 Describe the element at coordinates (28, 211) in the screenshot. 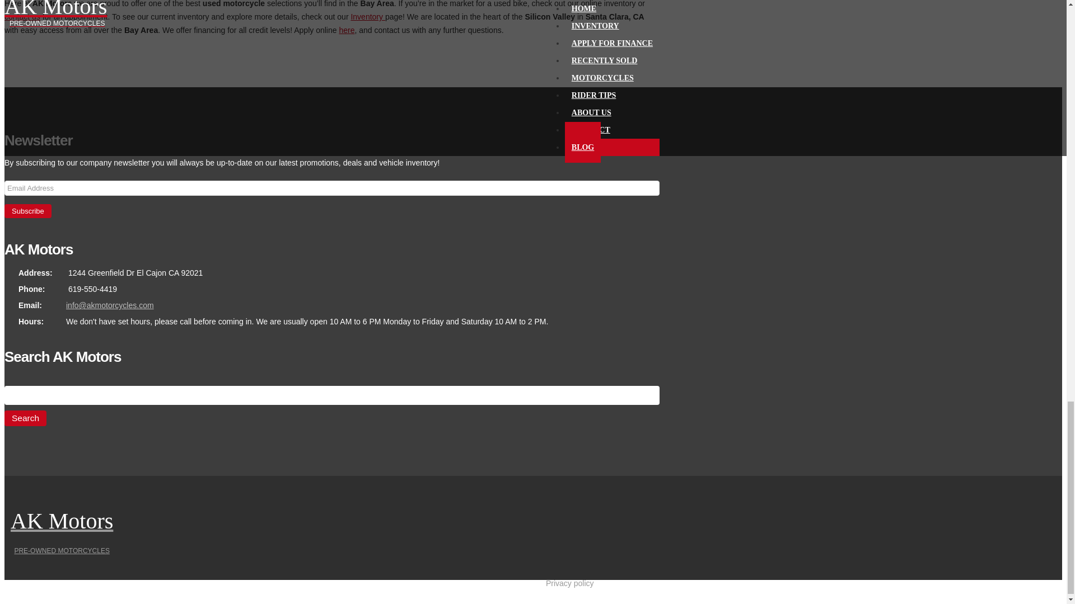

I see `Subscribe` at that location.